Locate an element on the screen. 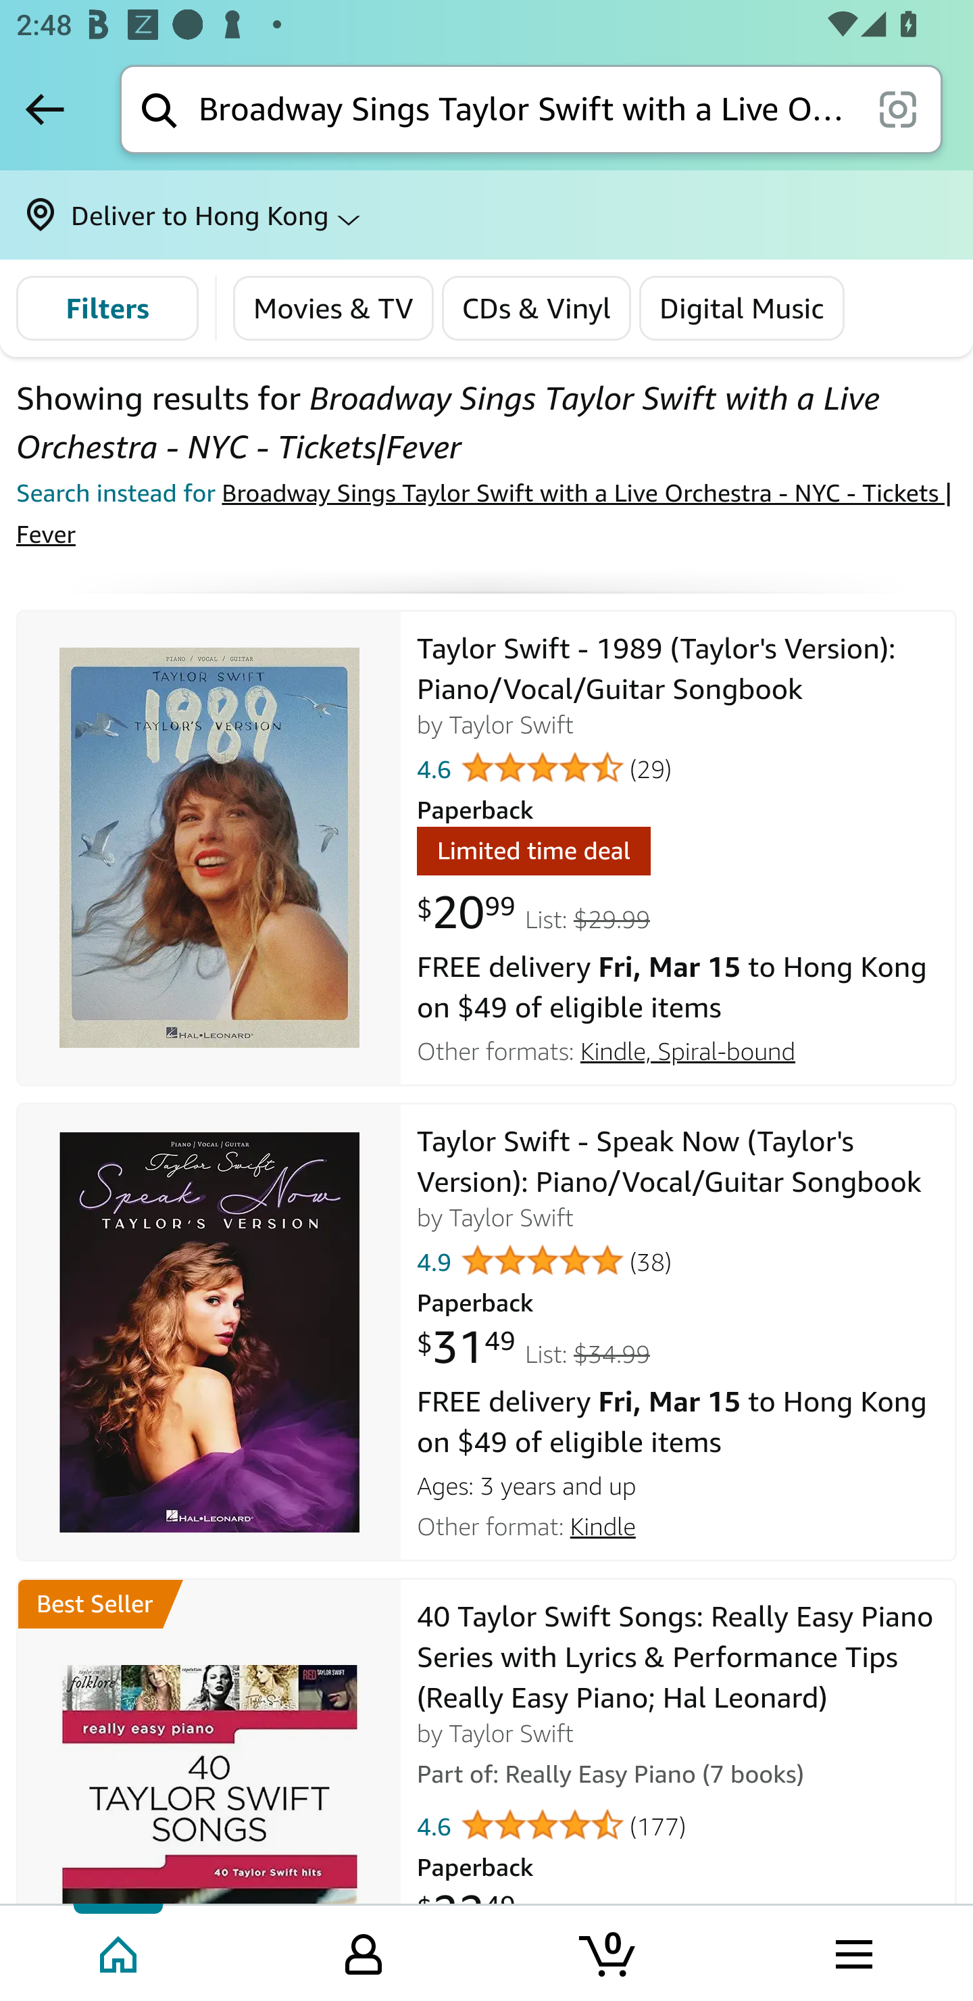 The width and height of the screenshot is (973, 2001). Ages: 3 years and up is located at coordinates (678, 1483).